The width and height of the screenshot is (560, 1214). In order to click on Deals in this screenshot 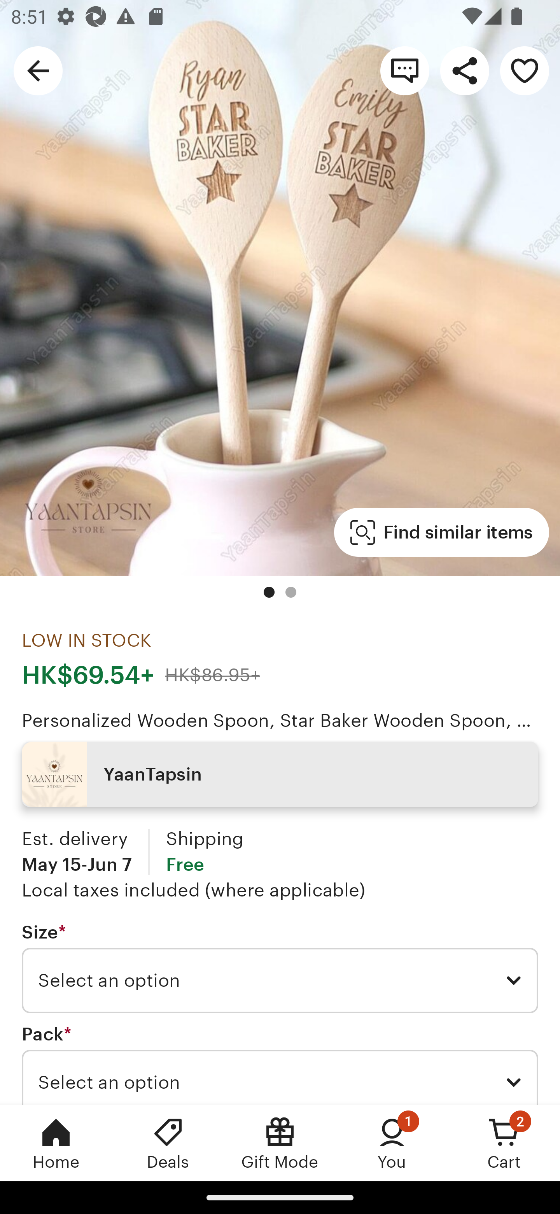, I will do `click(168, 1143)`.